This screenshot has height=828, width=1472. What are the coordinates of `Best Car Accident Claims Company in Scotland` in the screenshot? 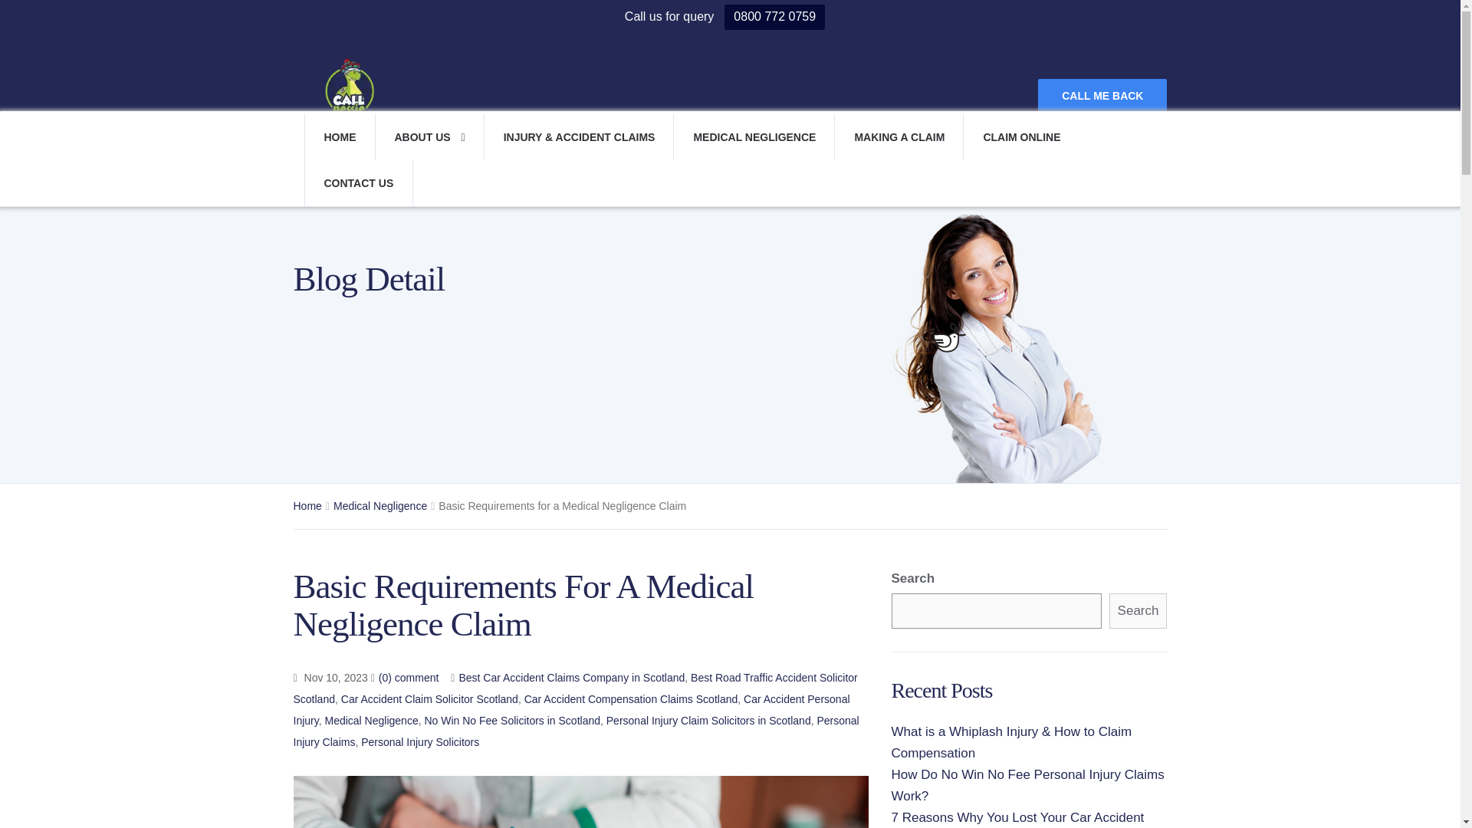 It's located at (570, 678).